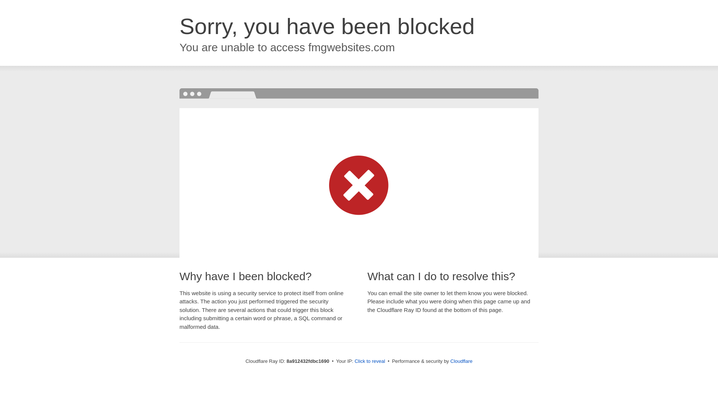 The image size is (718, 404). I want to click on Click to reveal, so click(369, 361).